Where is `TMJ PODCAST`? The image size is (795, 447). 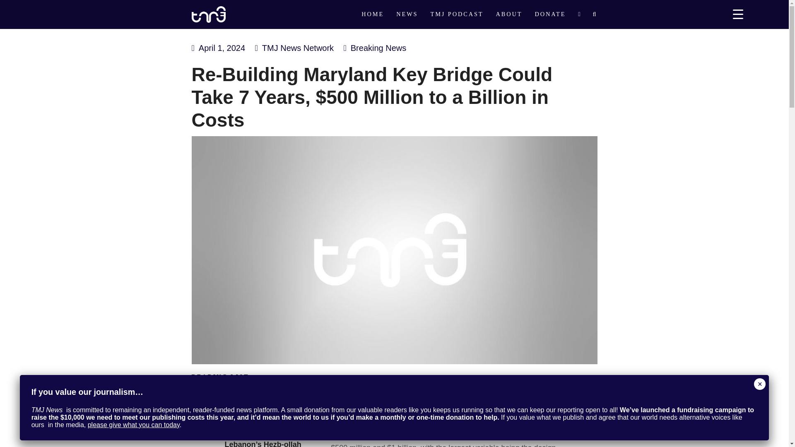 TMJ PODCAST is located at coordinates (456, 14).